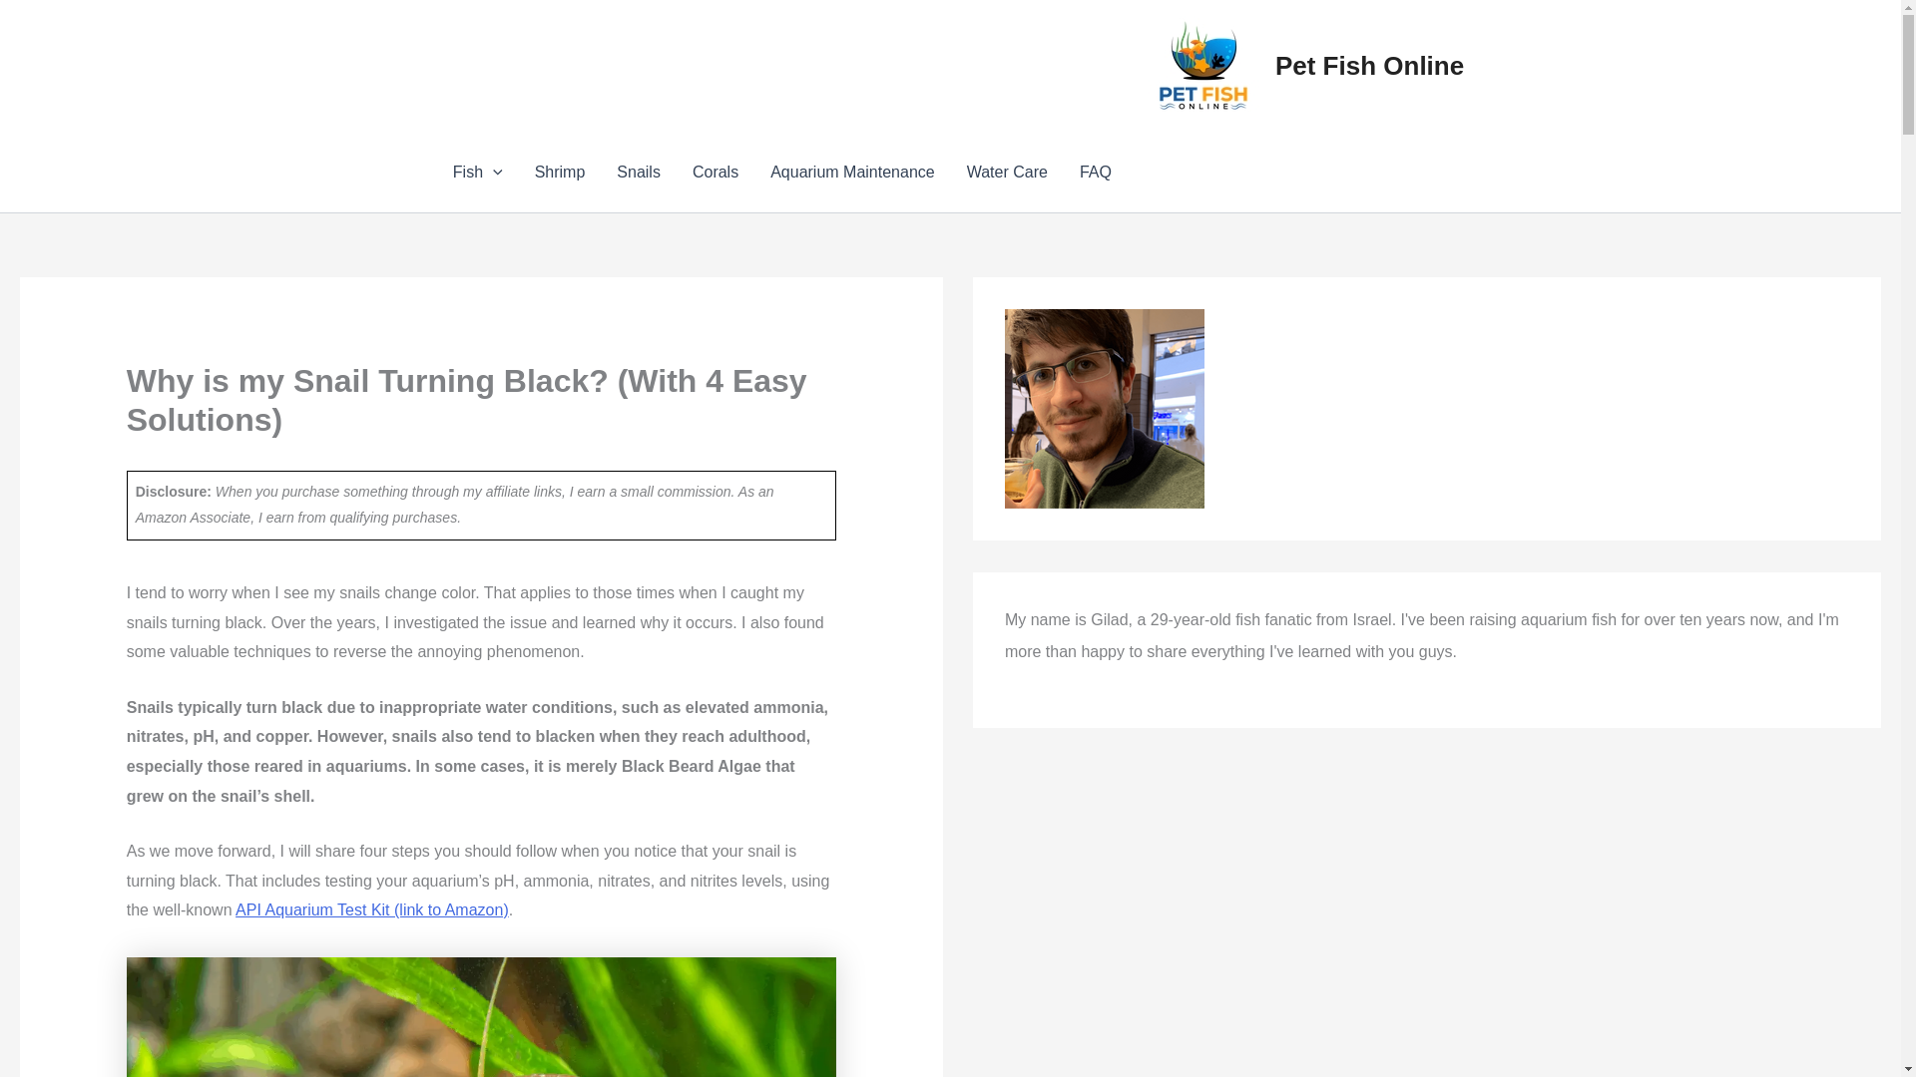 This screenshot has width=1916, height=1077. What do you see at coordinates (715, 172) in the screenshot?
I see `Corals` at bounding box center [715, 172].